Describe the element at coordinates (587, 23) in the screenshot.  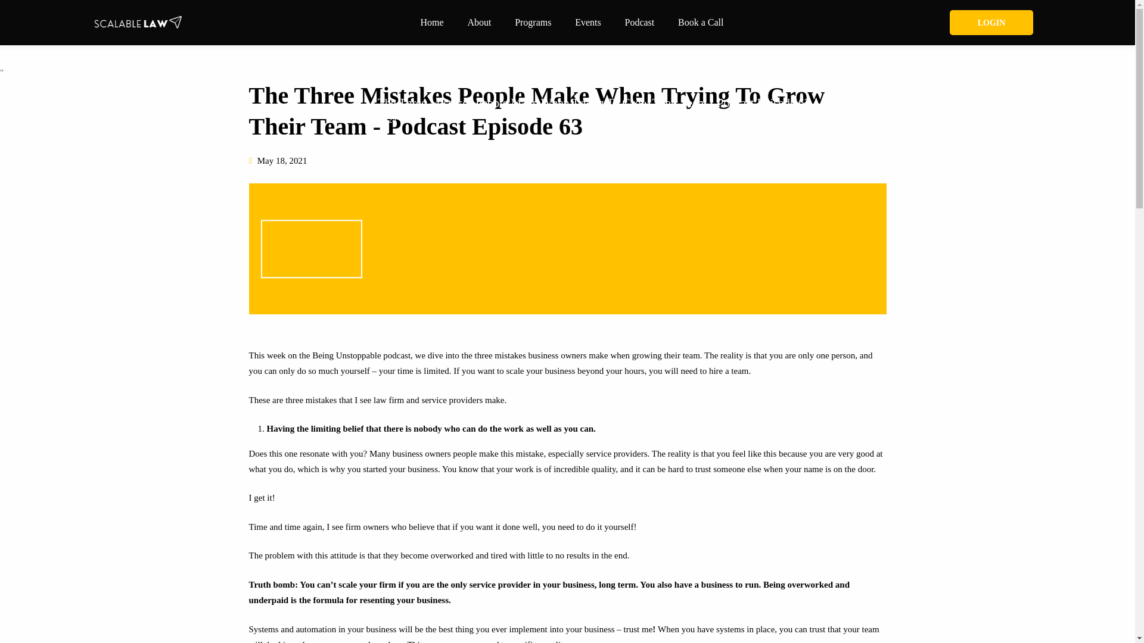
I see `Events` at that location.